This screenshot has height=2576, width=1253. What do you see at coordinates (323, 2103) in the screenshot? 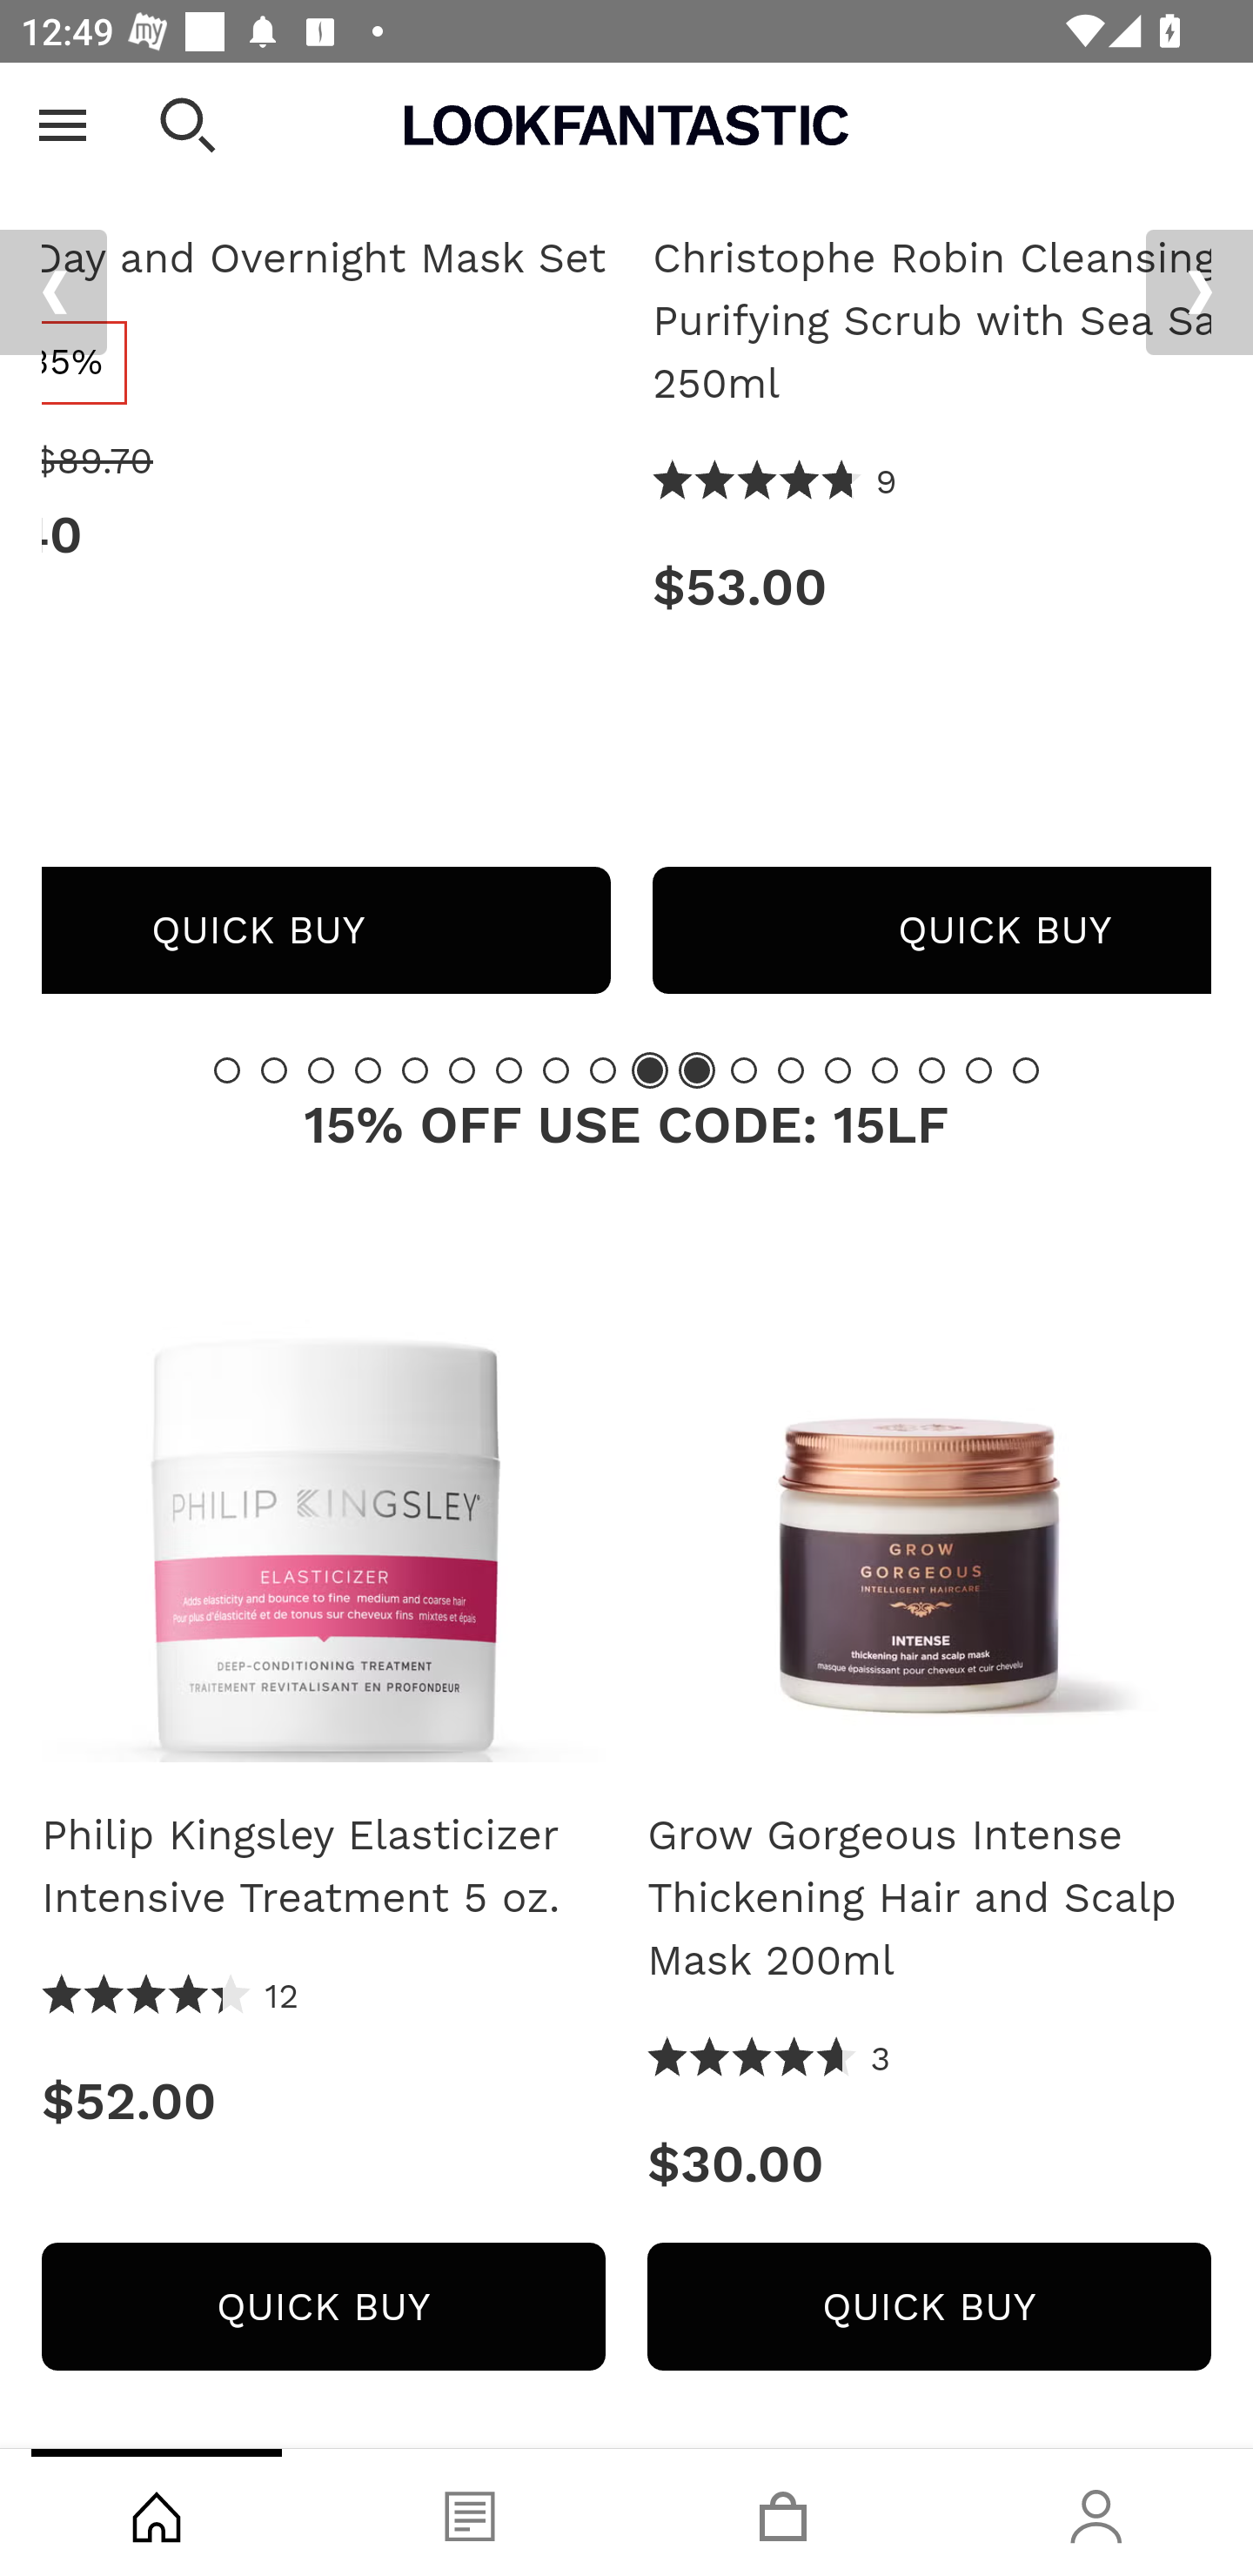
I see `Price: $52.00` at bounding box center [323, 2103].